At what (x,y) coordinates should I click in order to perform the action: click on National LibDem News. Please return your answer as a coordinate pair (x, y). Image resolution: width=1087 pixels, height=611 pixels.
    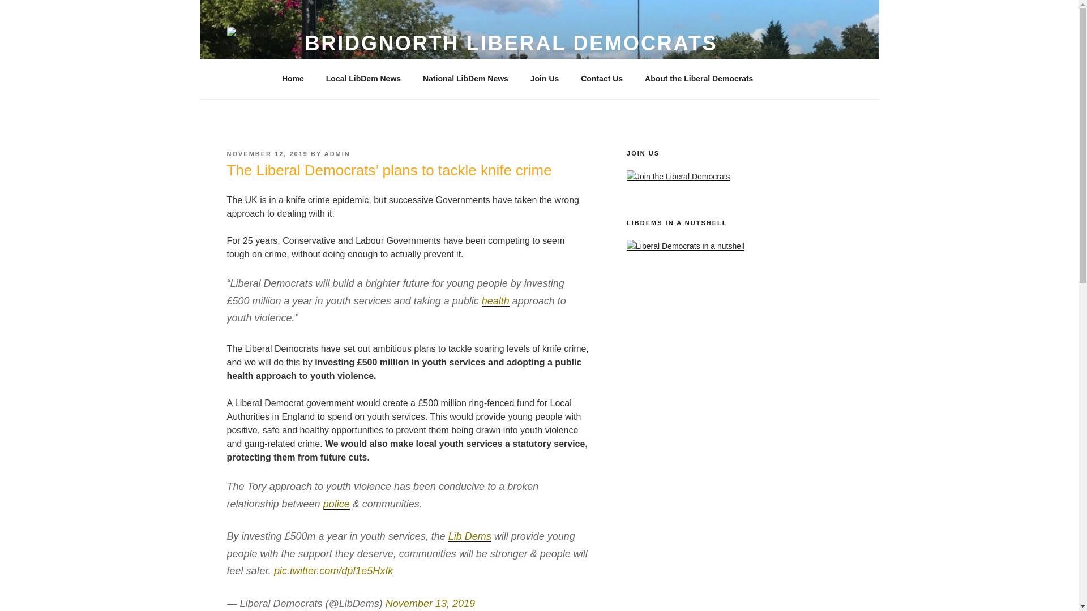
    Looking at the image, I should click on (465, 79).